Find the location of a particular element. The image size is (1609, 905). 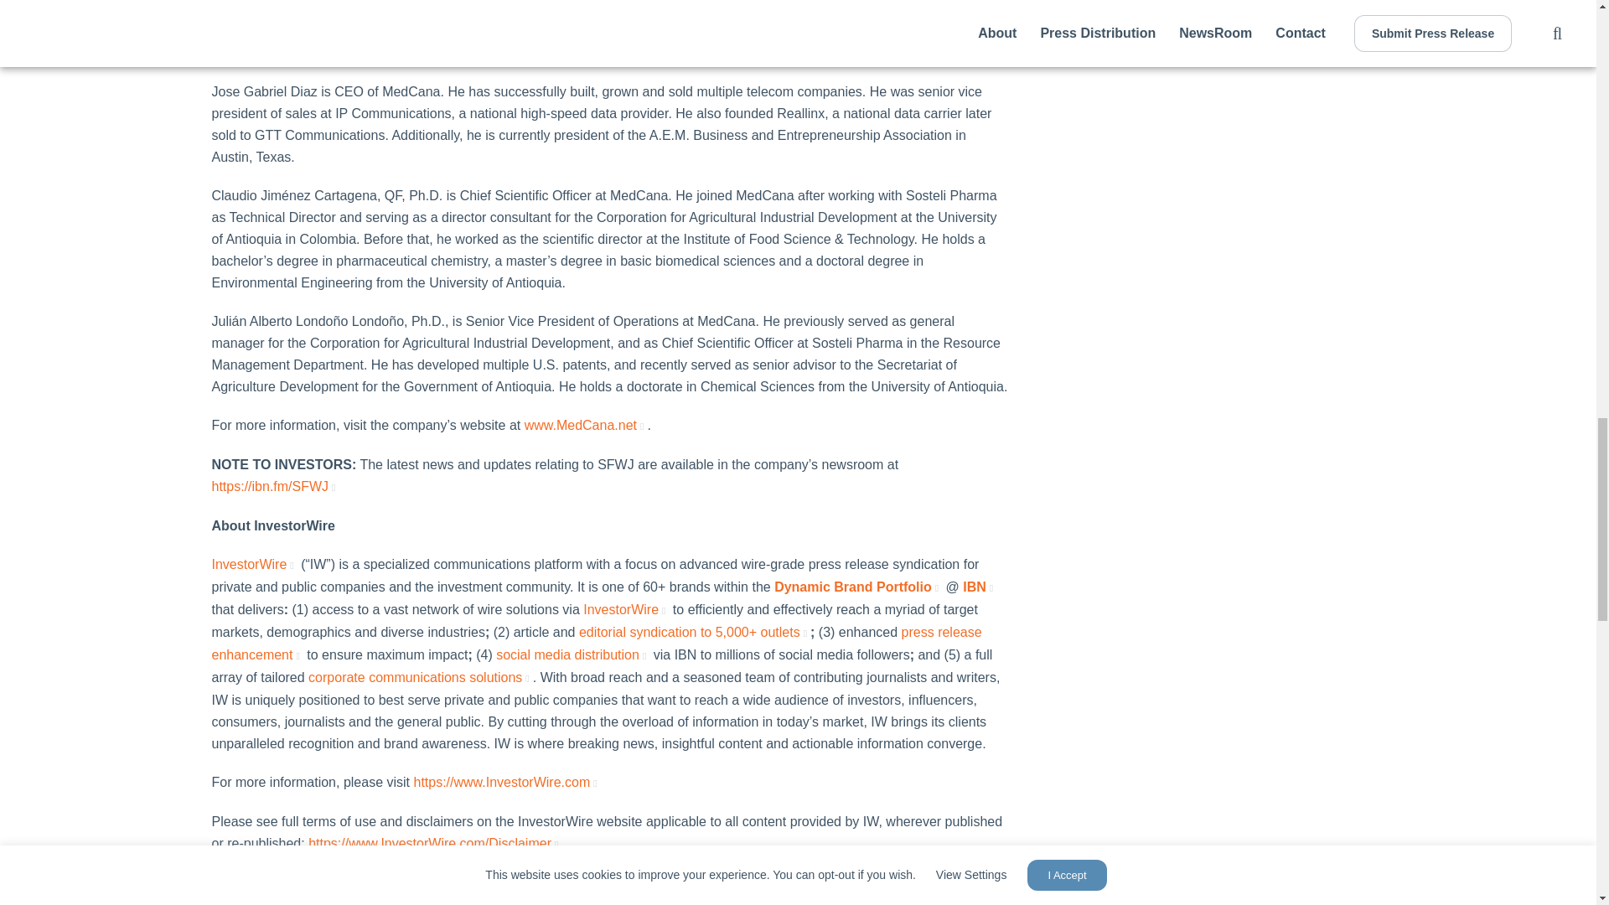

InvestorWire is located at coordinates (253, 564).